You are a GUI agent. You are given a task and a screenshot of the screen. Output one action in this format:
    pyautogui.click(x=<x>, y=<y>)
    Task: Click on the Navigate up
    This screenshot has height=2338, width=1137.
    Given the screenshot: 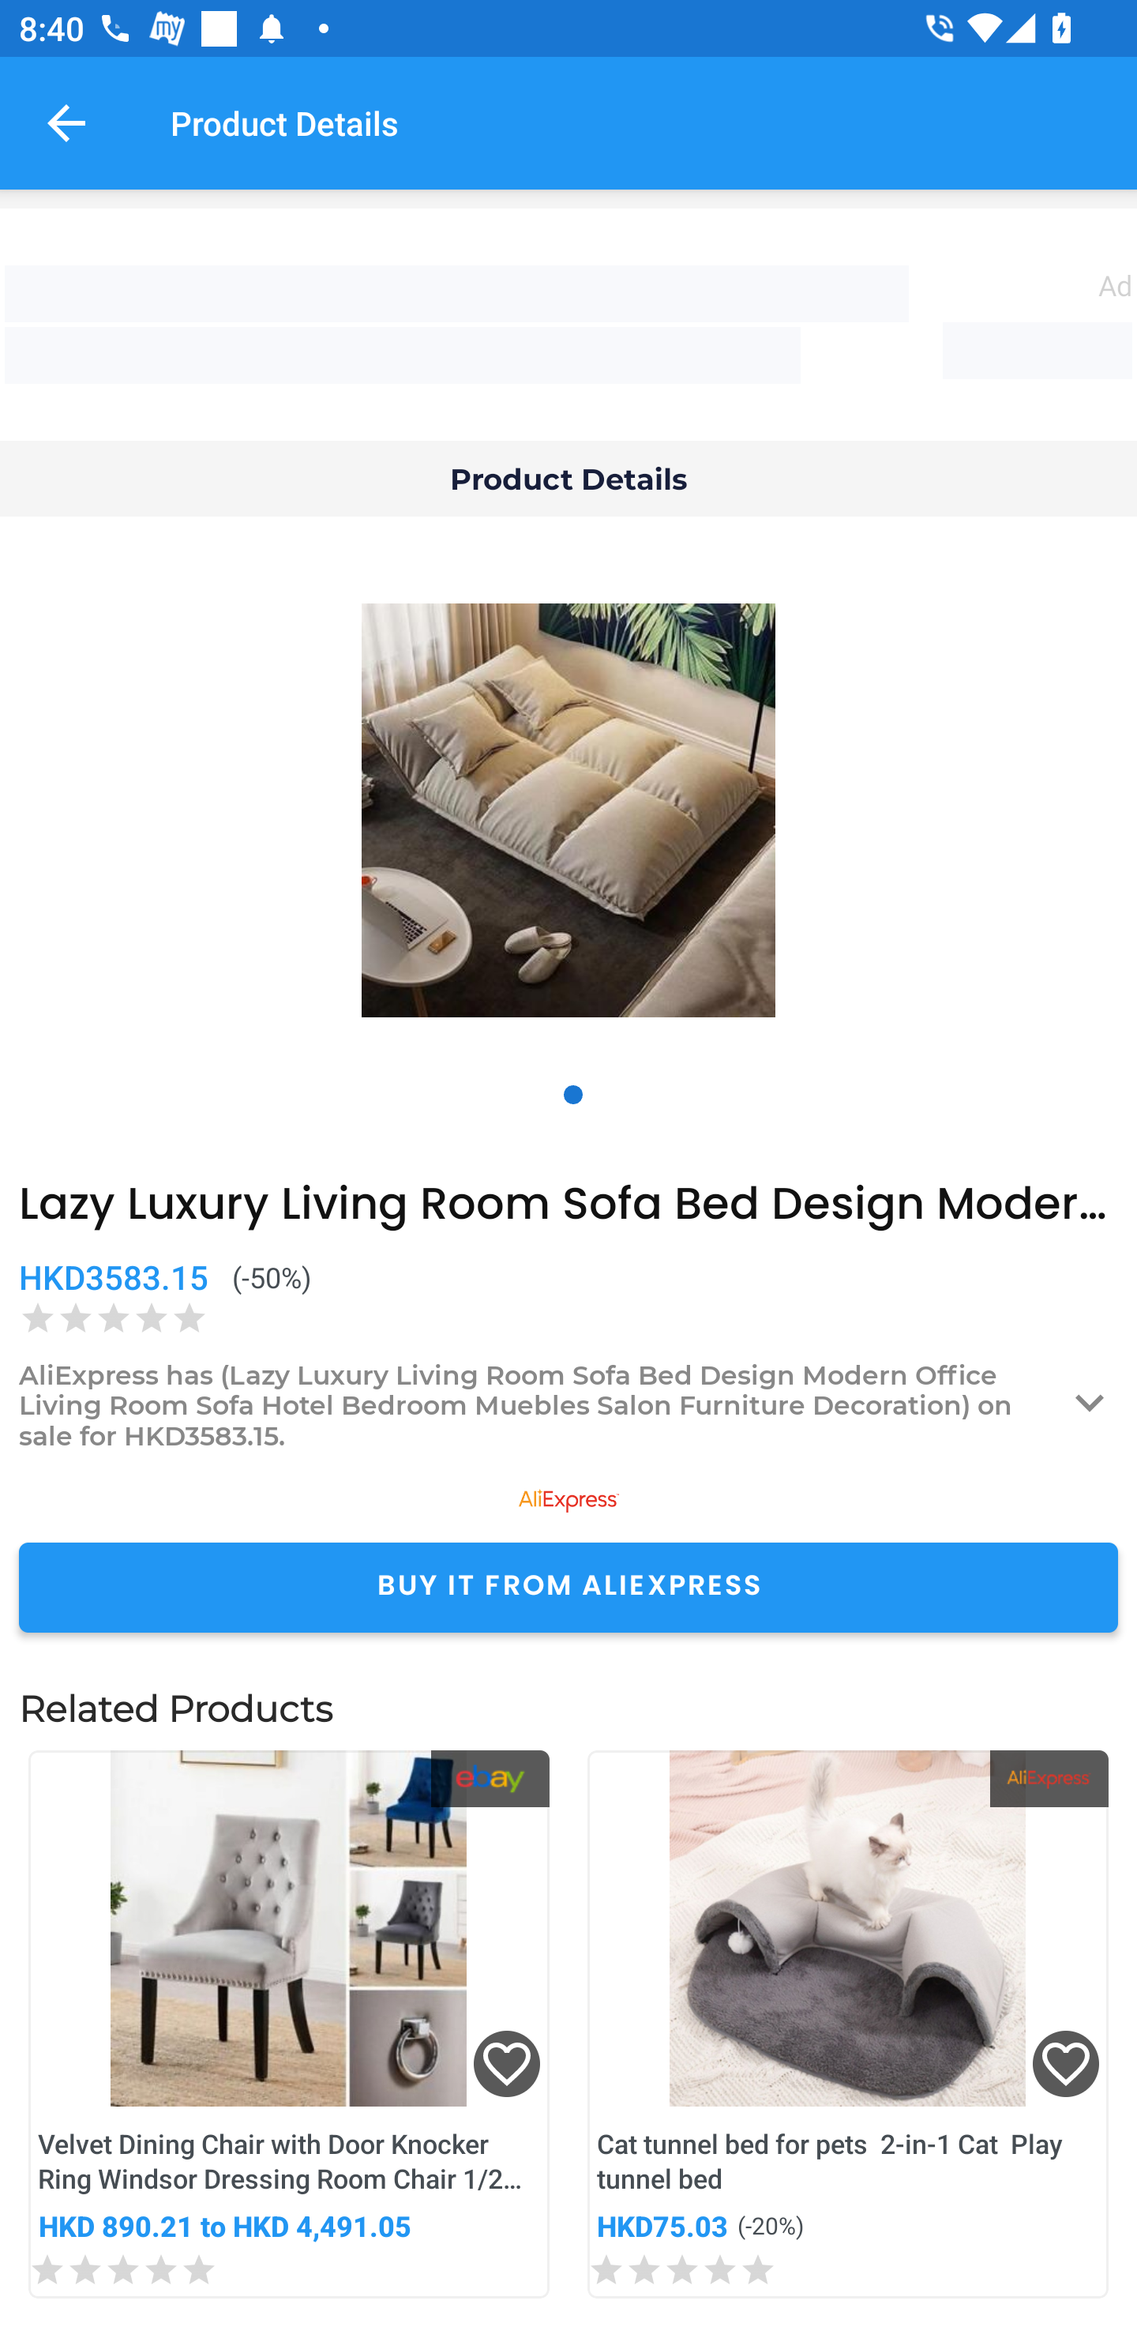 What is the action you would take?
    pyautogui.click(x=66, y=122)
    